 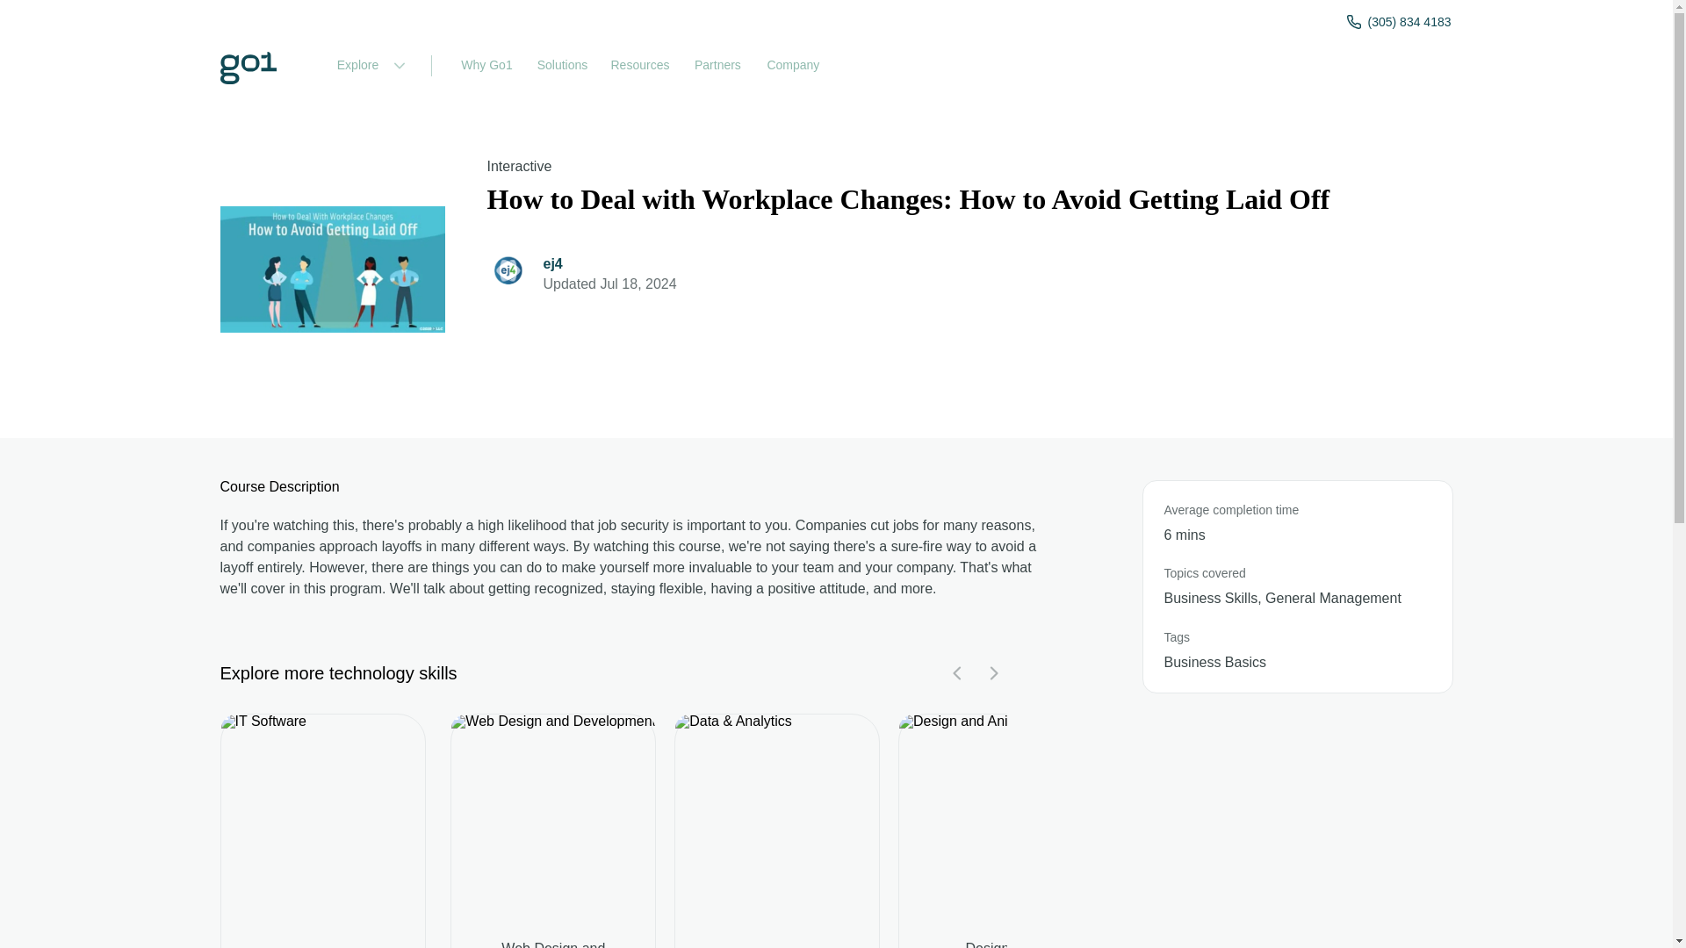 I want to click on Why Go1, so click(x=486, y=66).